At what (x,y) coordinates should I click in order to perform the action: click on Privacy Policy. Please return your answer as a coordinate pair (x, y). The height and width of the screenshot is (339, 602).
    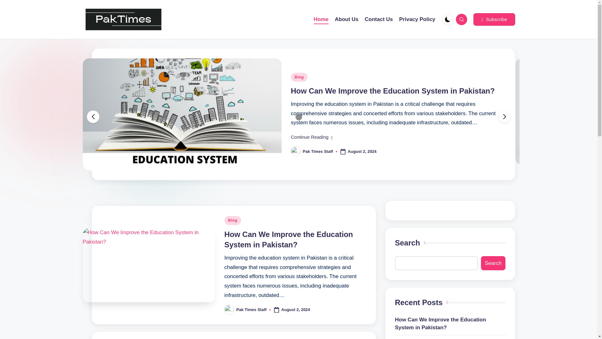
    Looking at the image, I should click on (417, 19).